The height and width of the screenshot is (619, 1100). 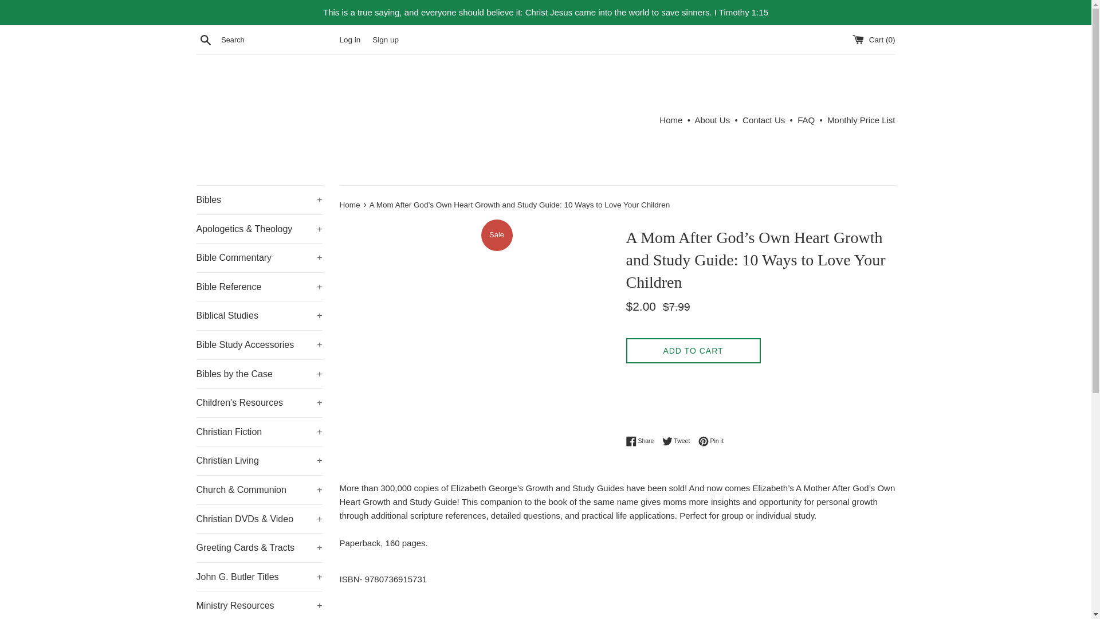 I want to click on Pin on Pinterest, so click(x=711, y=441).